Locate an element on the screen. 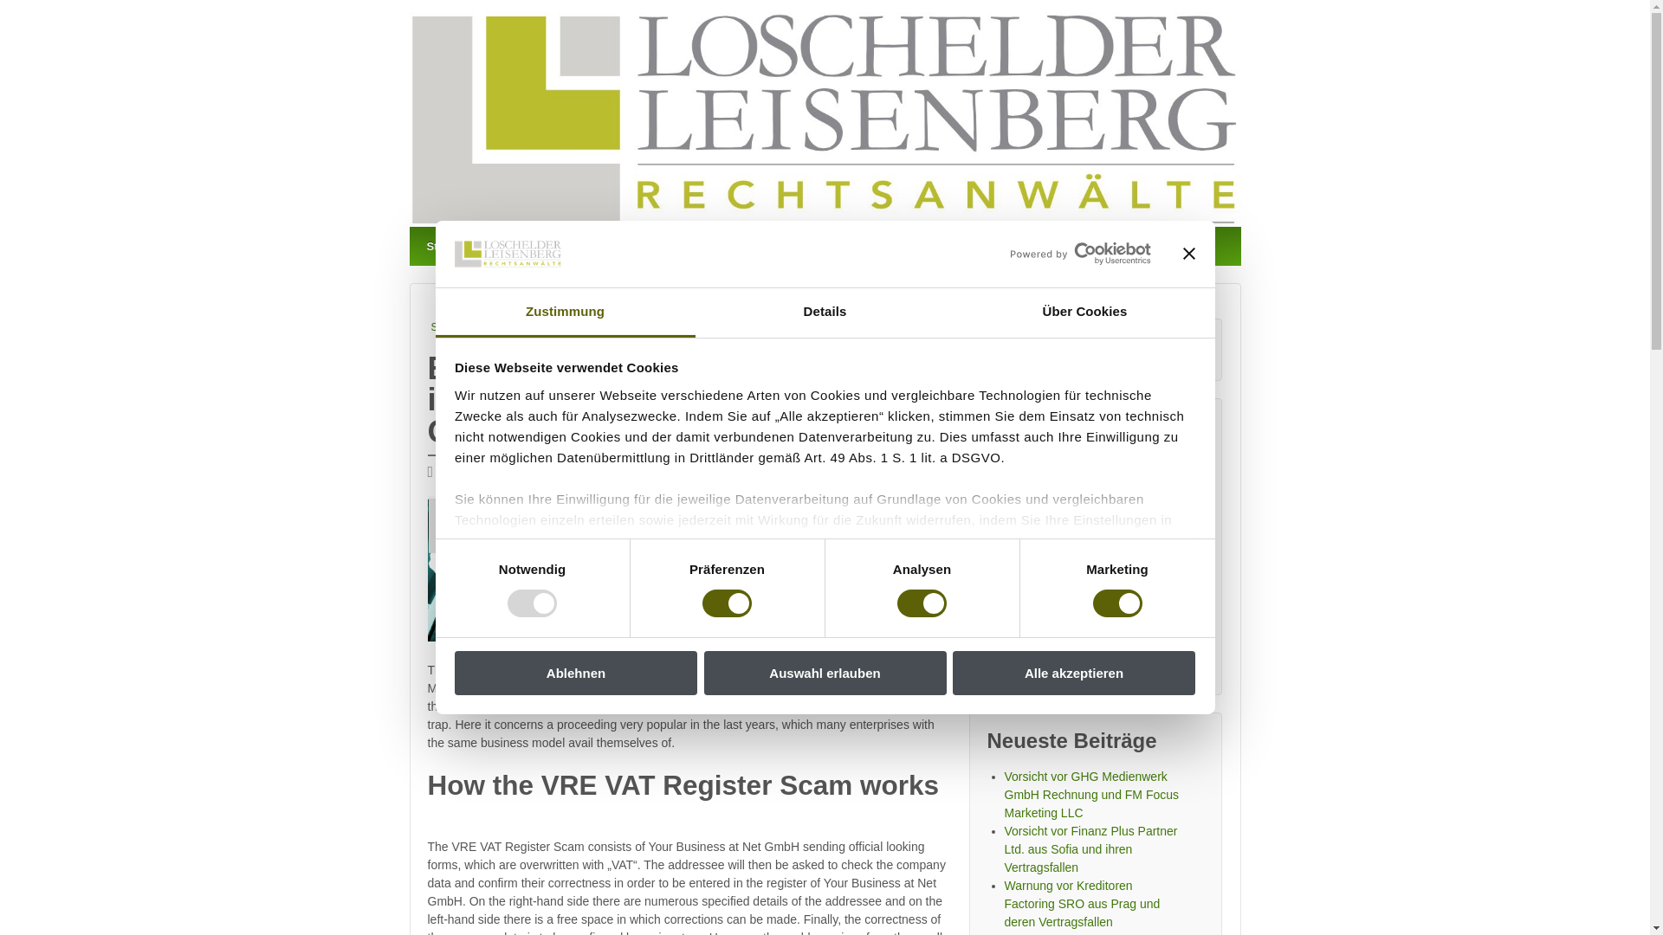  Abo-Maschen is located at coordinates (550, 246).